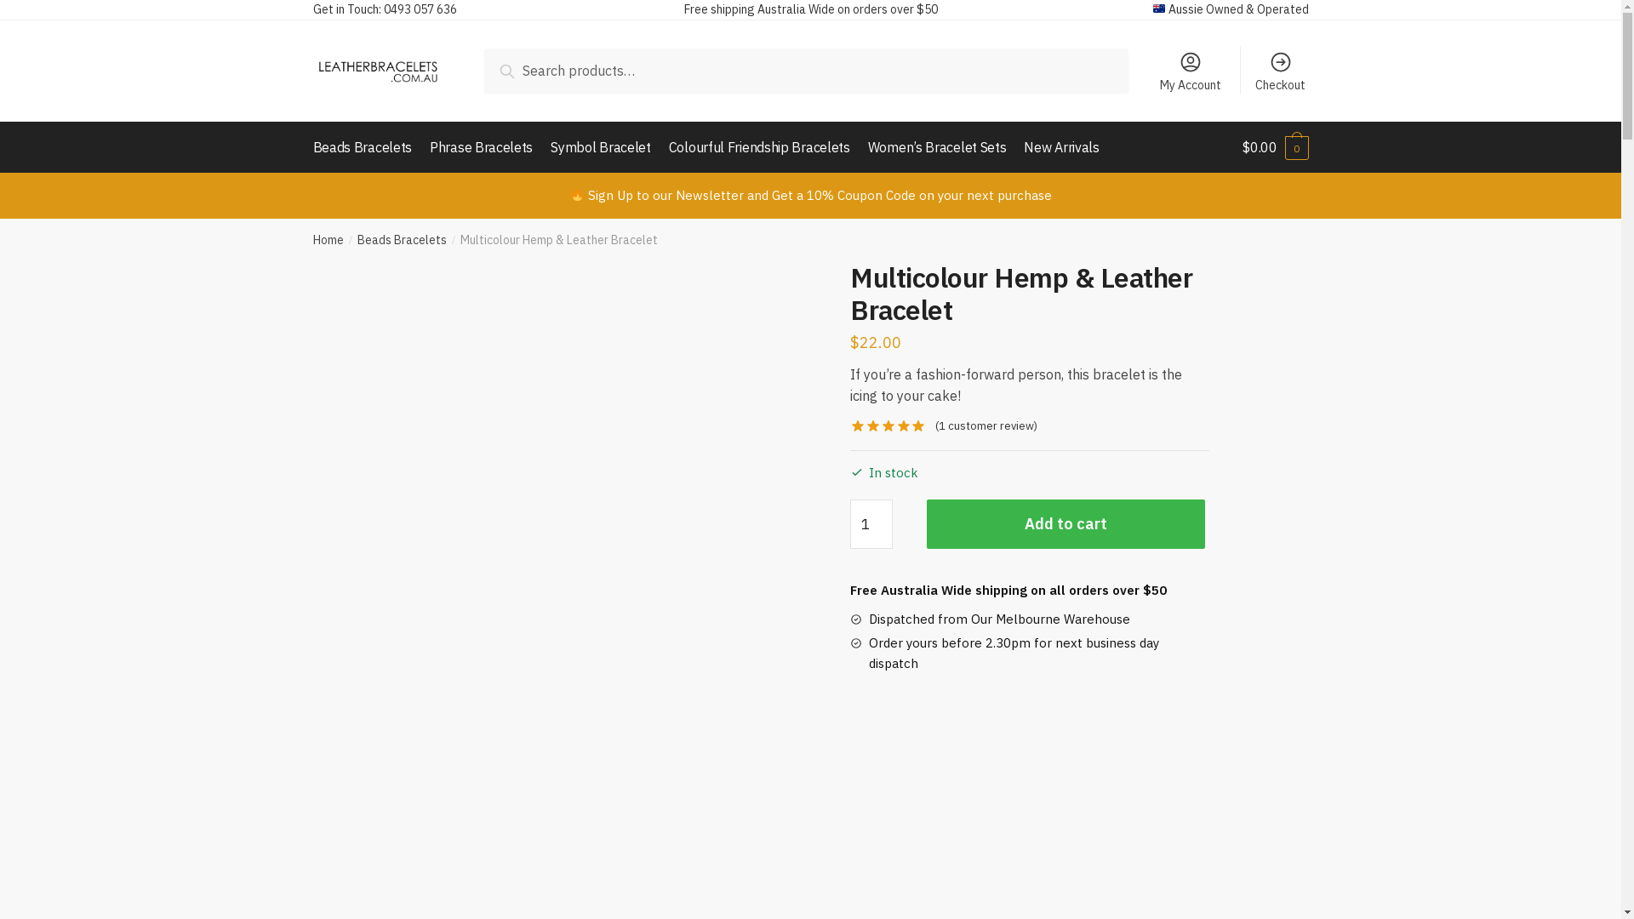  I want to click on Checkout, so click(1281, 71).